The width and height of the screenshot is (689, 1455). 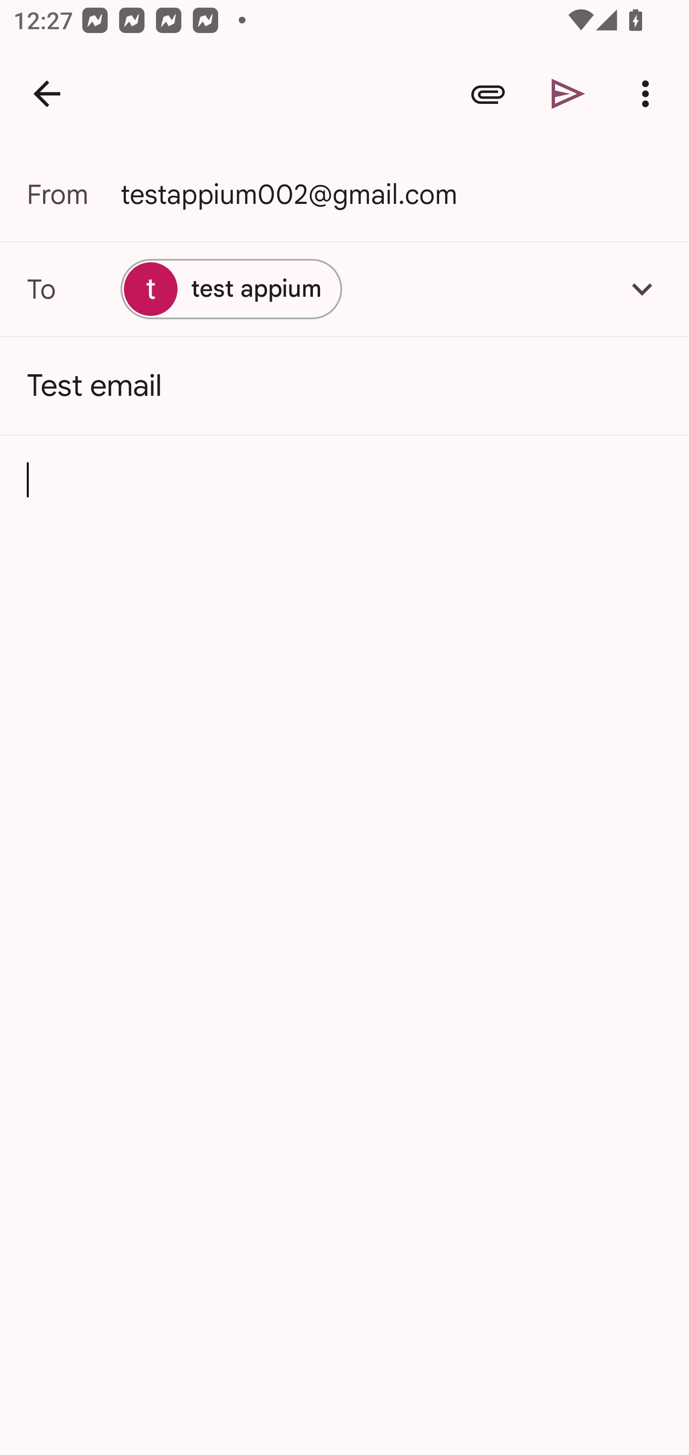 What do you see at coordinates (344, 289) in the screenshot?
I see `test appium test appium, testappium002@gmail.com` at bounding box center [344, 289].